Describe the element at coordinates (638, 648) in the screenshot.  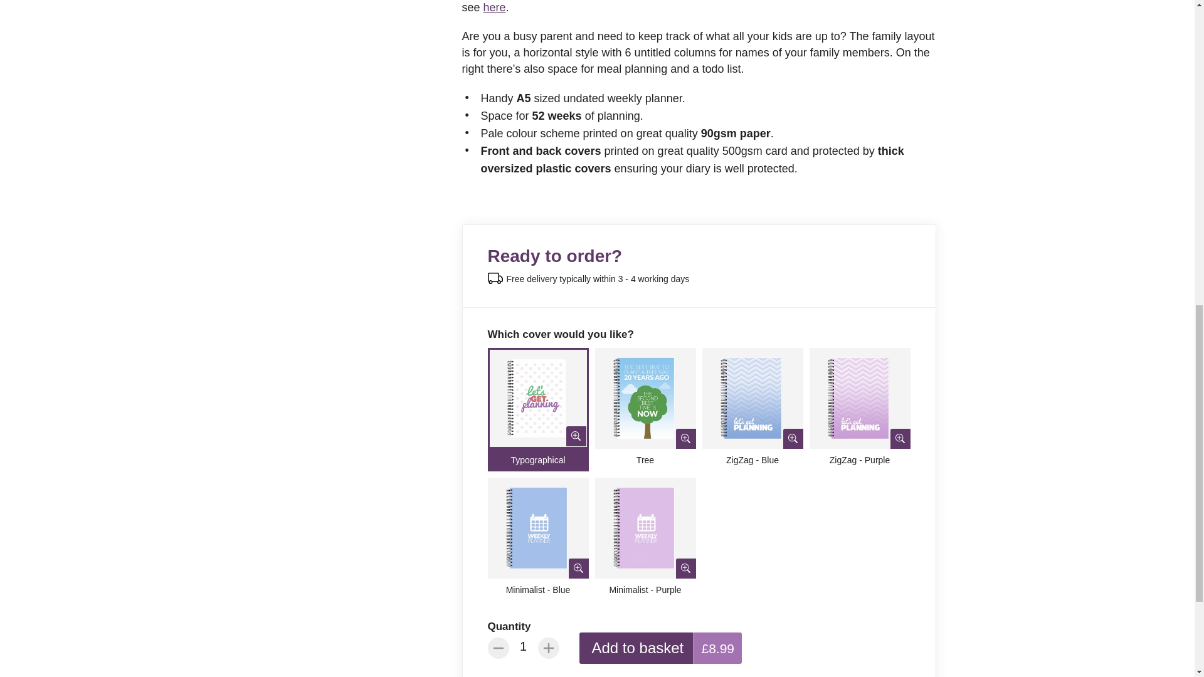
I see `Add to basket` at that location.